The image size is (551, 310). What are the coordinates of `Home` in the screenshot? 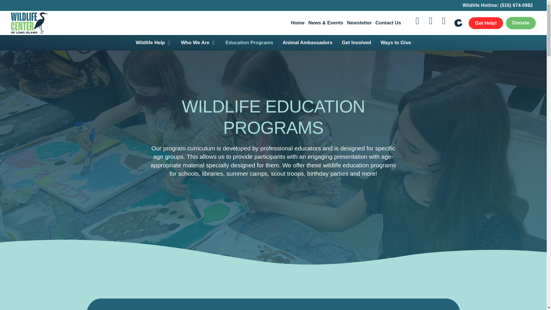 It's located at (298, 23).